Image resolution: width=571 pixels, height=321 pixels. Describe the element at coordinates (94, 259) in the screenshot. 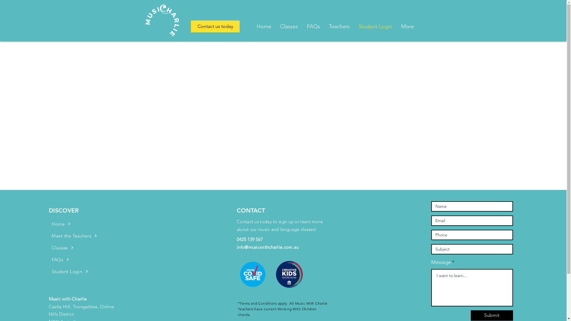

I see `FAQs` at that location.